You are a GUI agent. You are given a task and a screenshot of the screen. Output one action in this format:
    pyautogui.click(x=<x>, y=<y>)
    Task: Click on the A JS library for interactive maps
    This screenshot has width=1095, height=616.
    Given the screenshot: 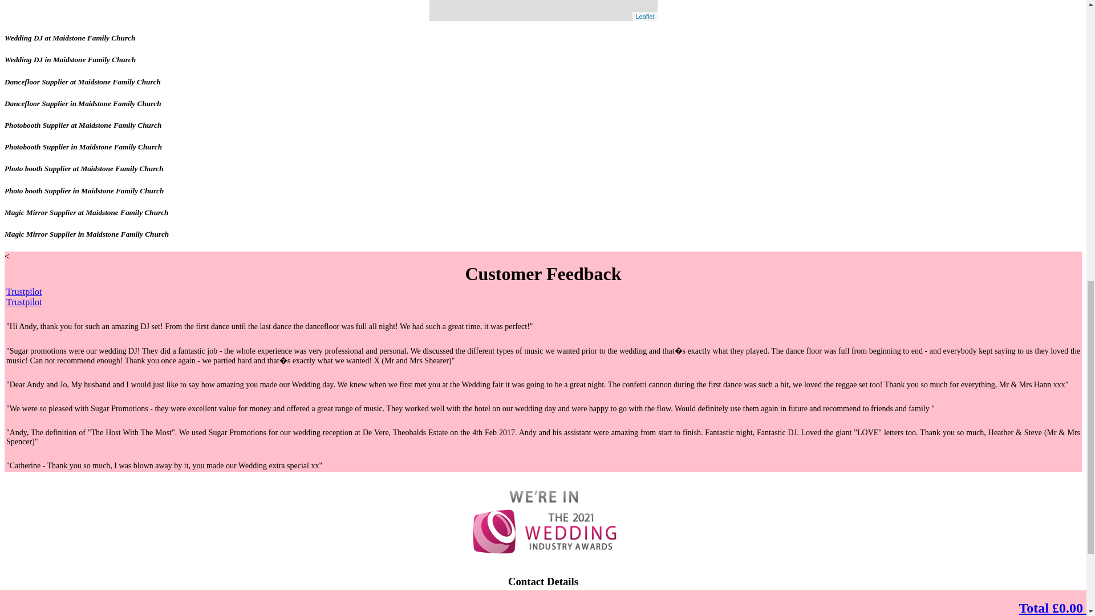 What is the action you would take?
    pyautogui.click(x=644, y=16)
    